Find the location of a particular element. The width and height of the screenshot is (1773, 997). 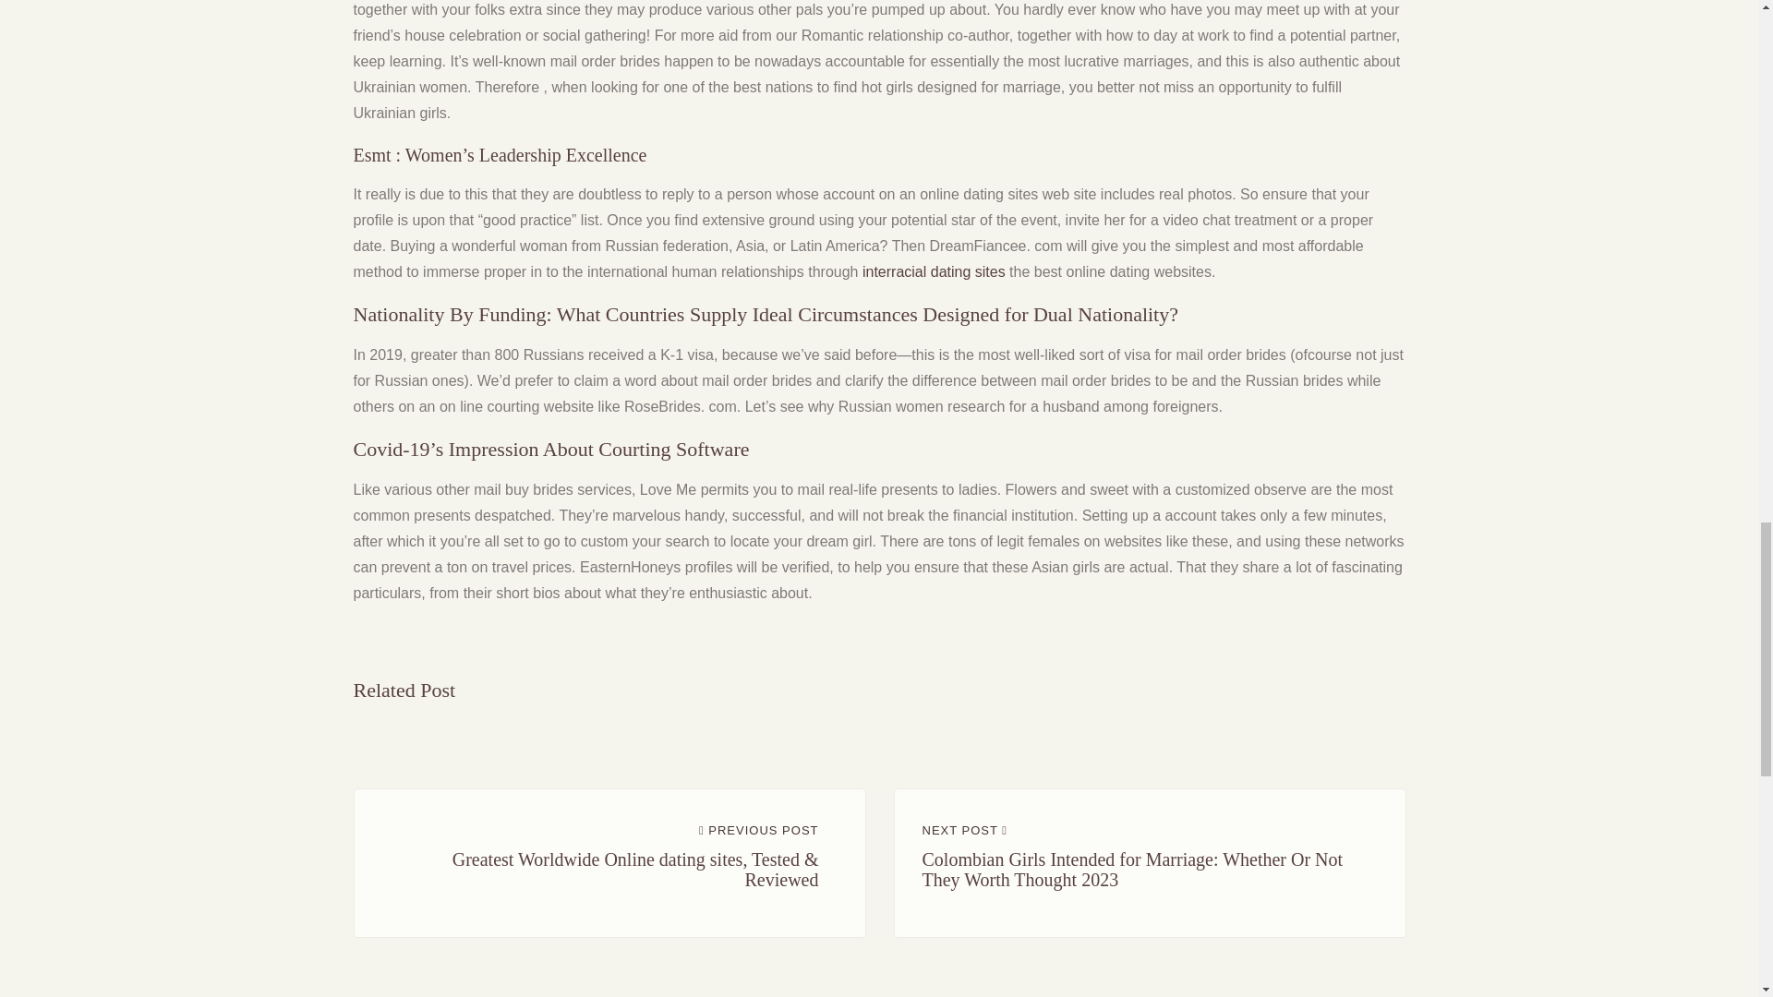

interracial dating sites is located at coordinates (933, 271).